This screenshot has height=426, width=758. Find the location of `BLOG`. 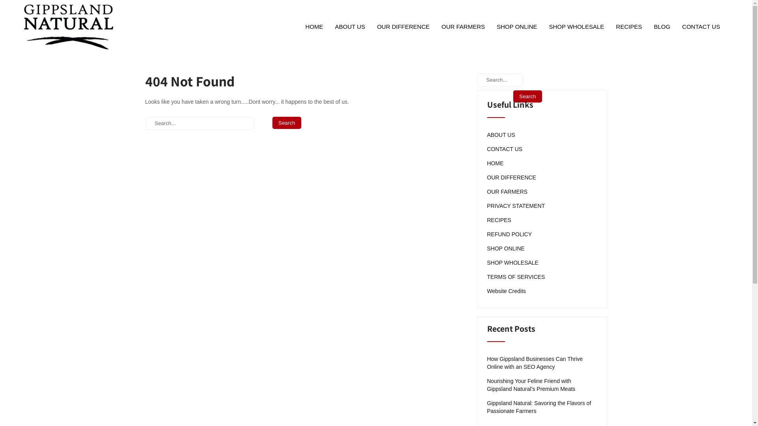

BLOG is located at coordinates (662, 27).